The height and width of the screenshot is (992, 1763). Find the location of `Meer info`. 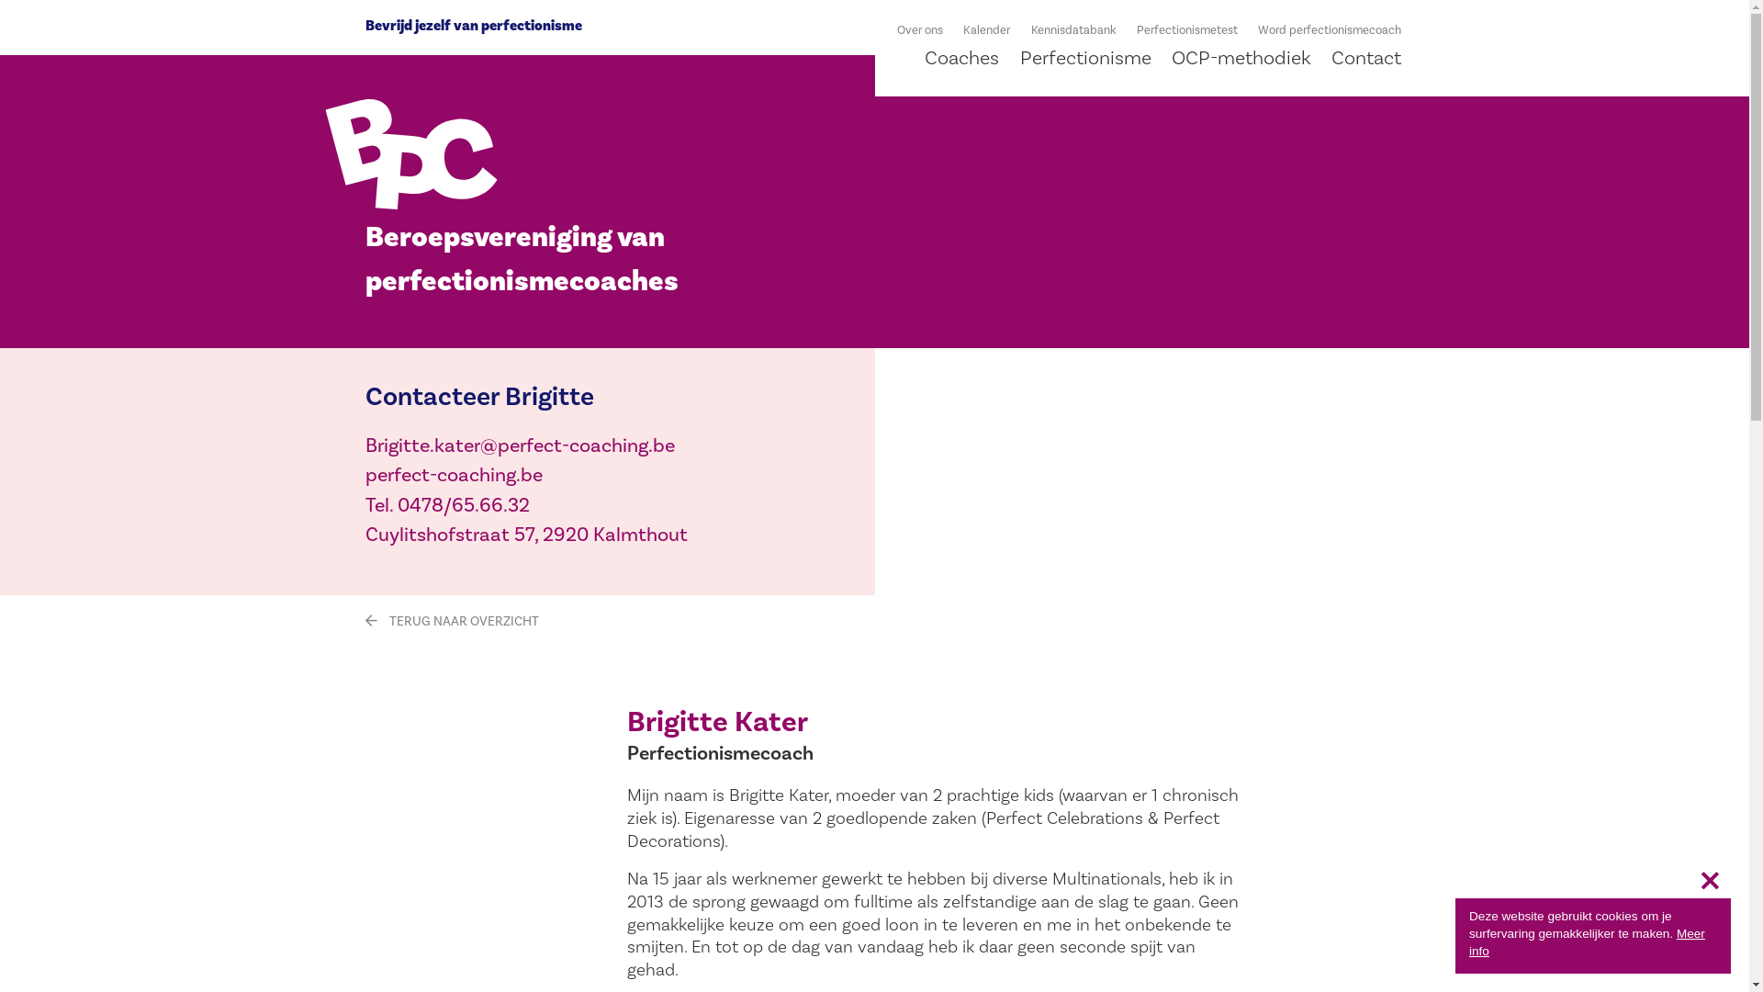

Meer info is located at coordinates (1587, 942).